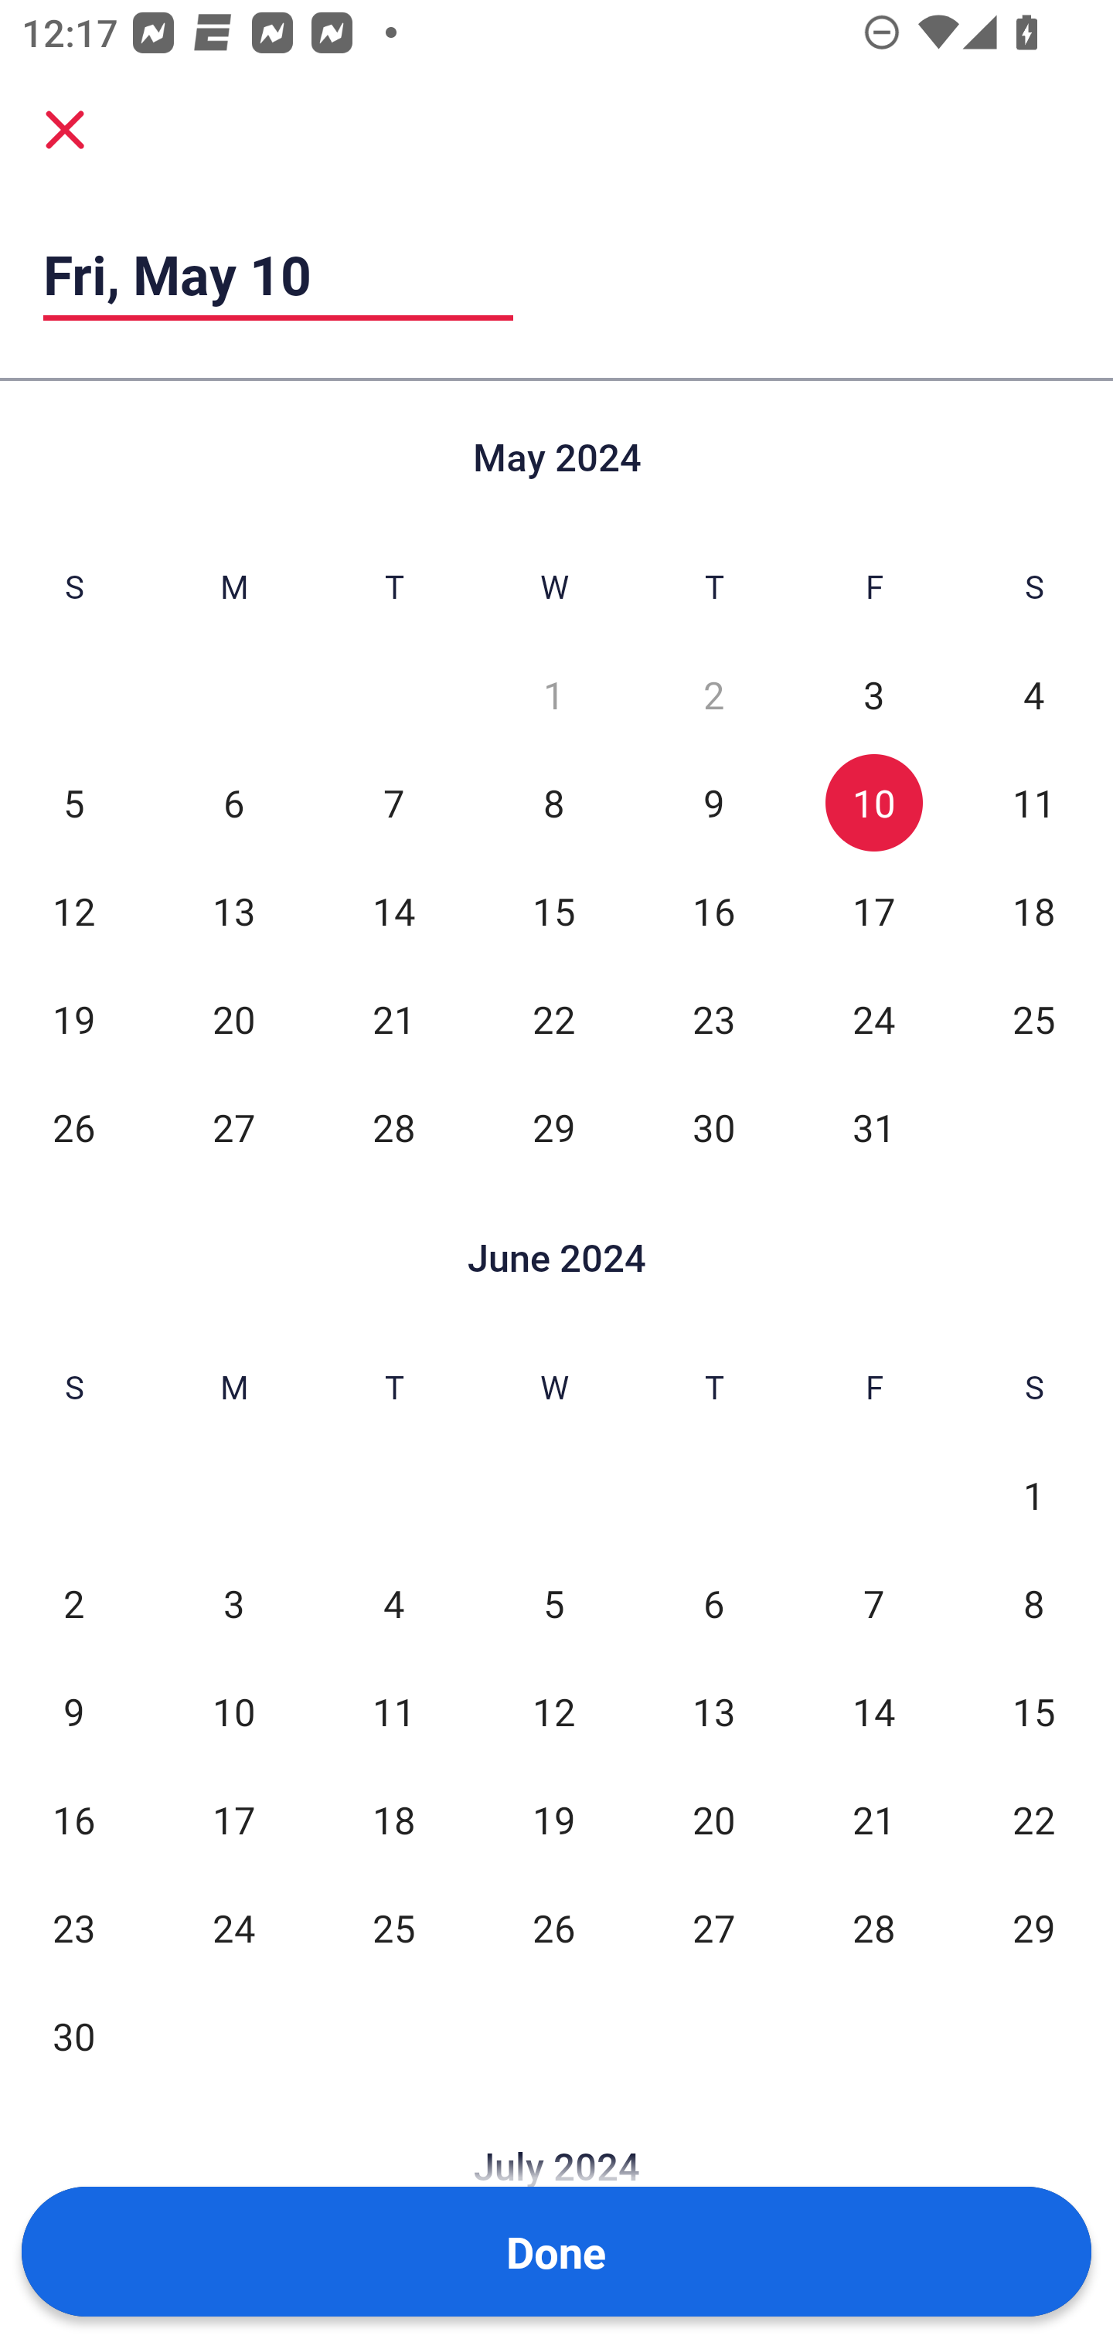 This screenshot has width=1113, height=2349. I want to click on 28 Tue, May 28, Not Selected, so click(394, 1127).